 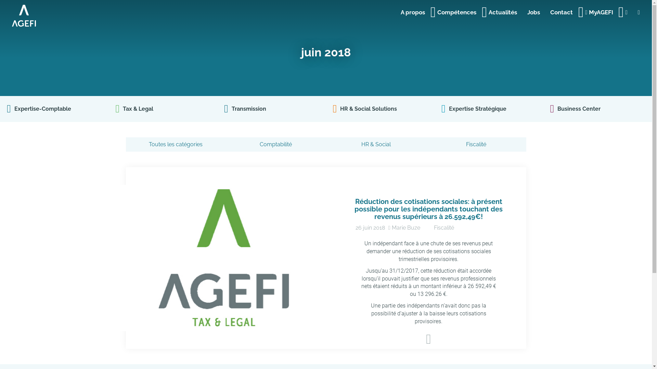 What do you see at coordinates (406, 228) in the screenshot?
I see `Marie Buze` at bounding box center [406, 228].